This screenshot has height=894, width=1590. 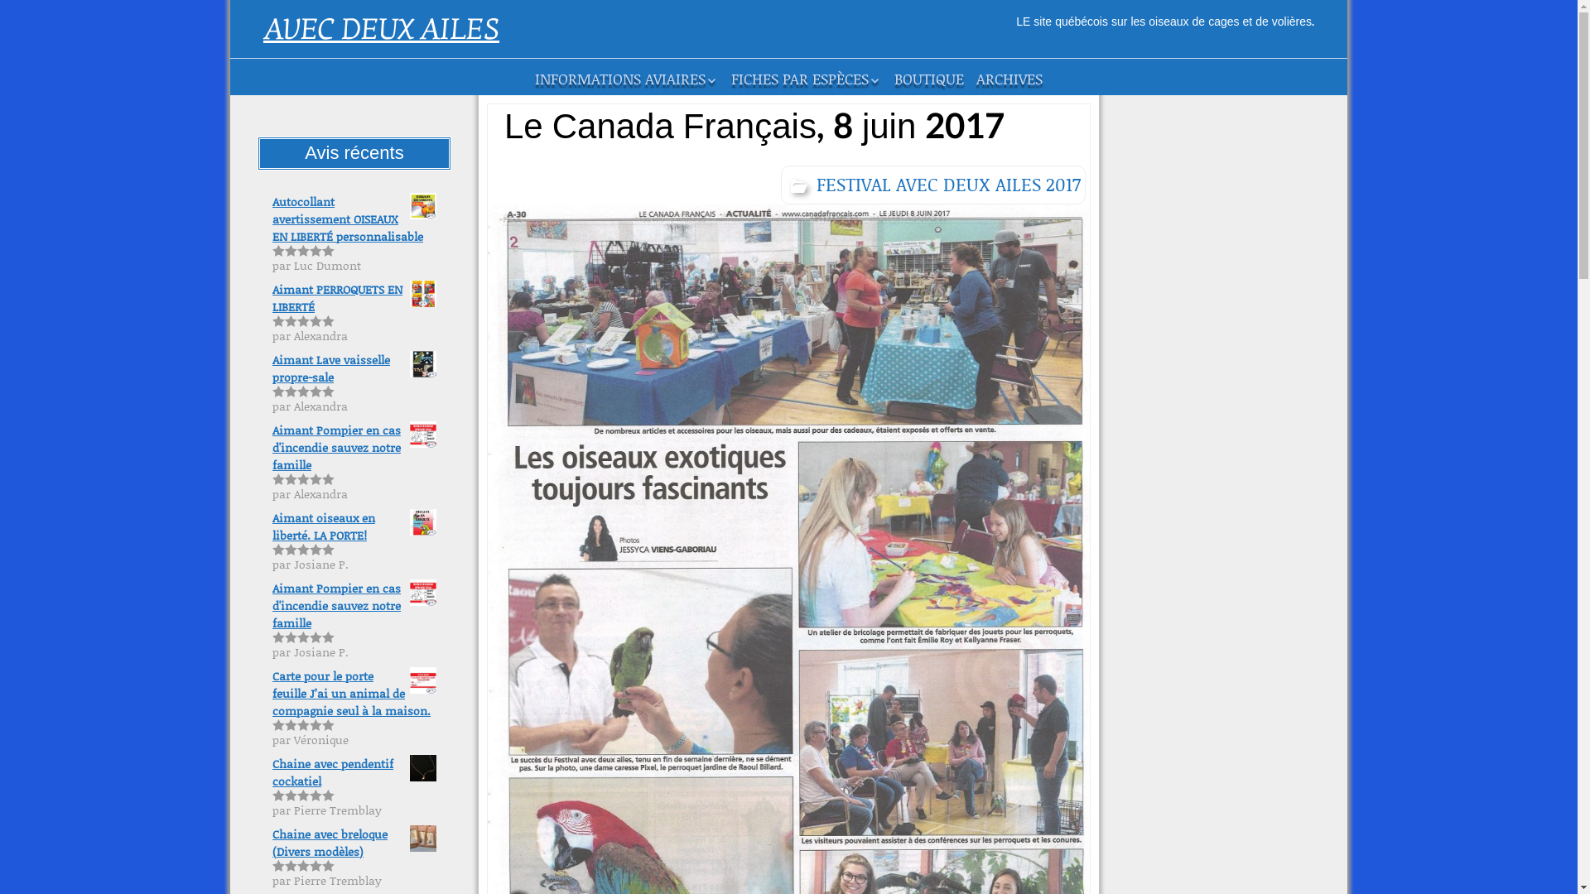 I want to click on La Polyfoliculite, so click(x=614, y=108).